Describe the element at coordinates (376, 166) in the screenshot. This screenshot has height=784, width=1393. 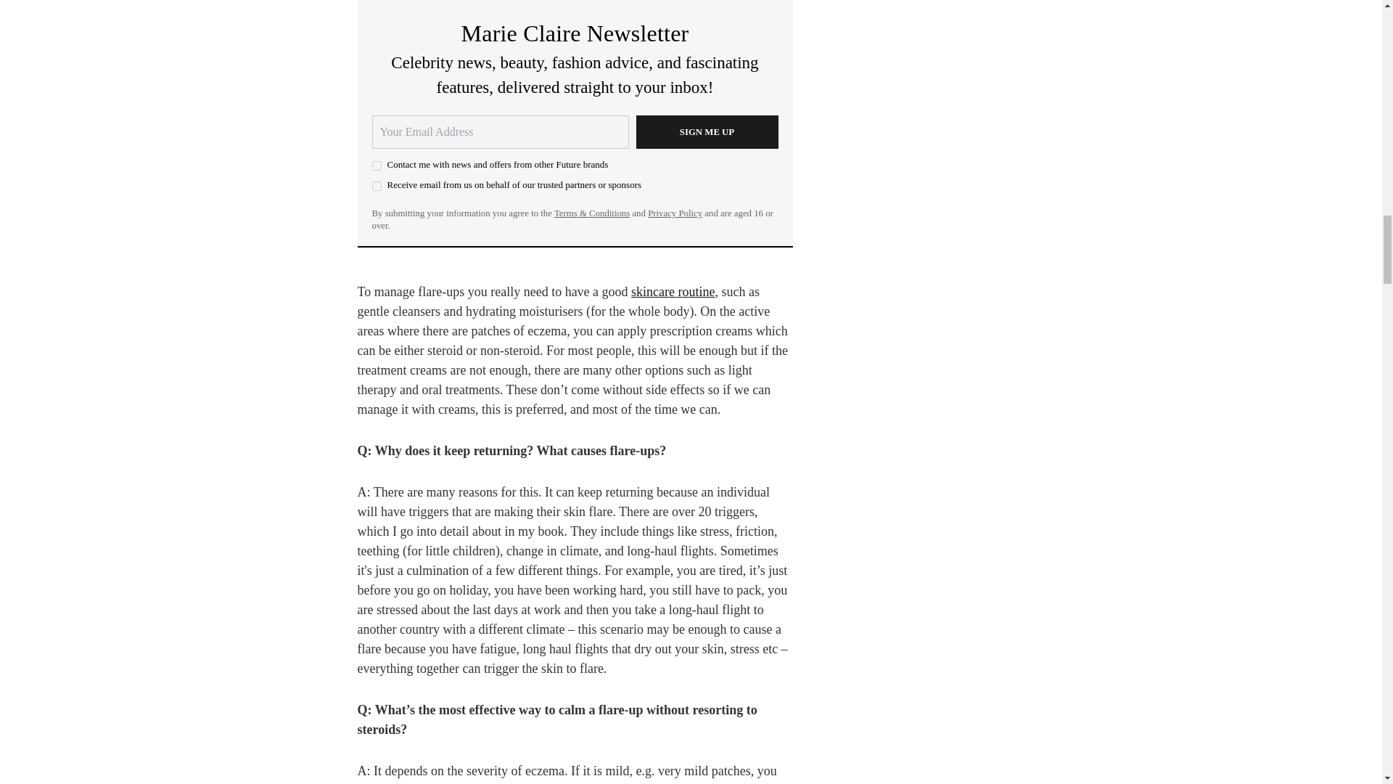
I see `on` at that location.